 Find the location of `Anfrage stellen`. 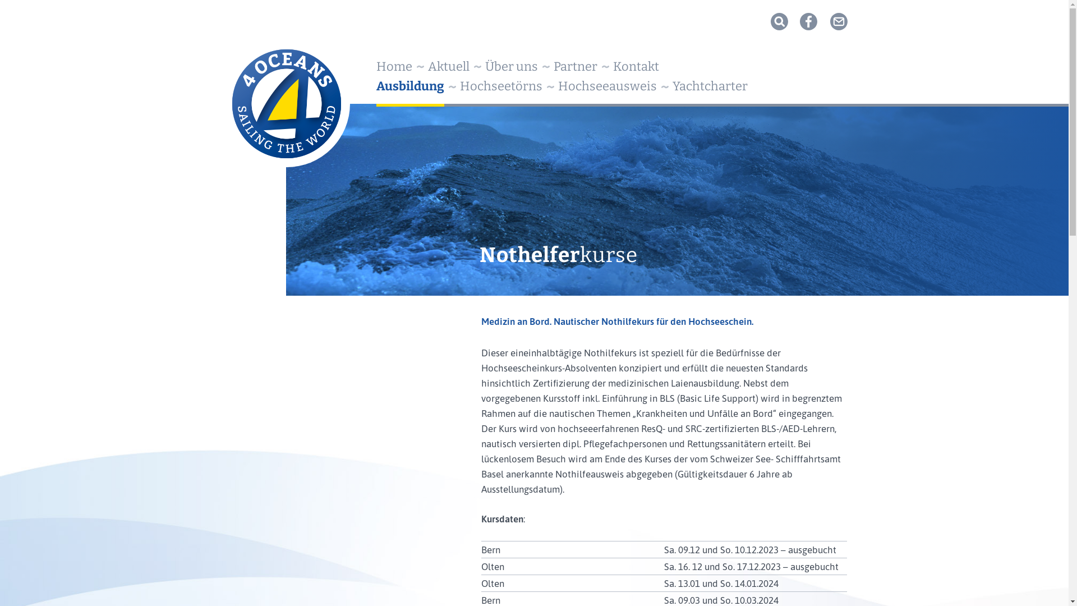

Anfrage stellen is located at coordinates (183, 9).